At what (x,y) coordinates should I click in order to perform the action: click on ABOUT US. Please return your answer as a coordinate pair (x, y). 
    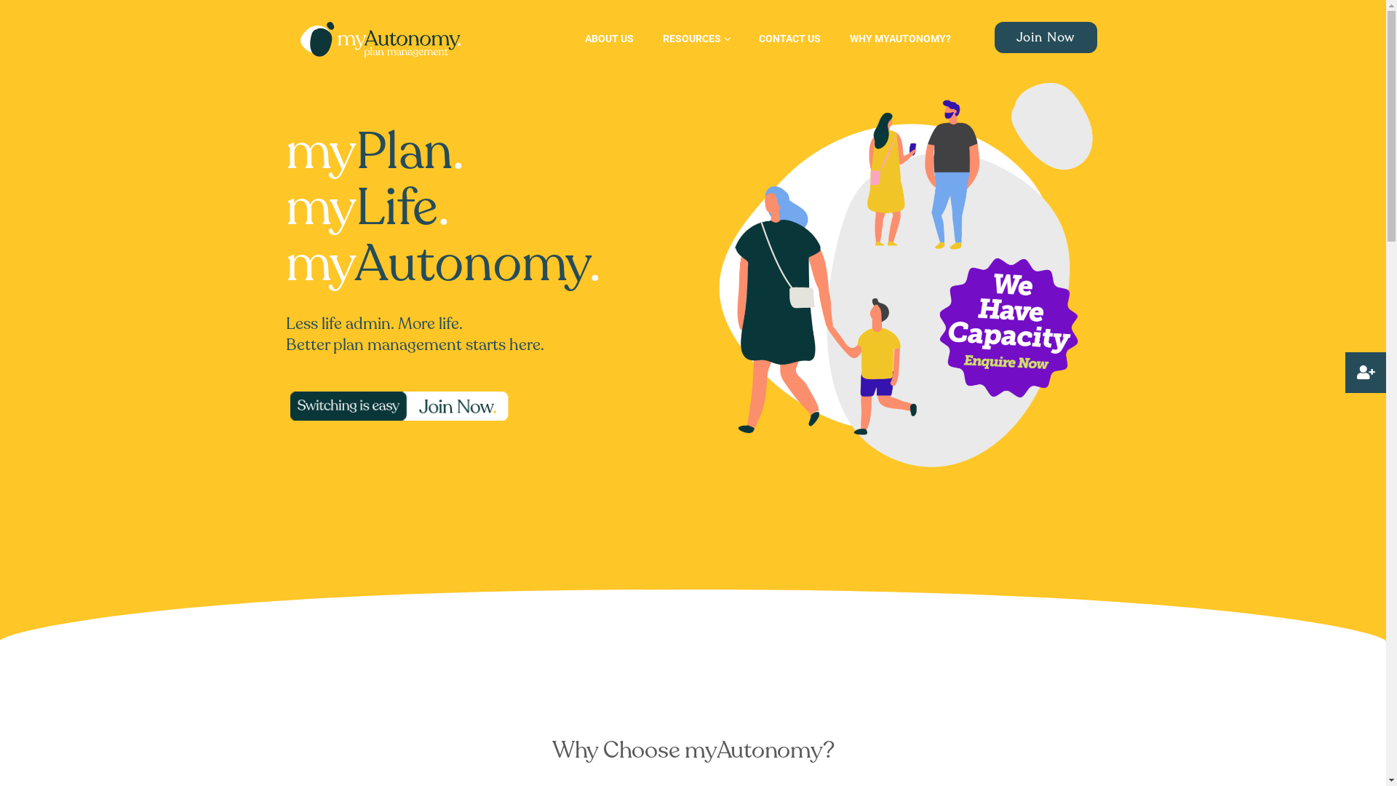
    Looking at the image, I should click on (610, 39).